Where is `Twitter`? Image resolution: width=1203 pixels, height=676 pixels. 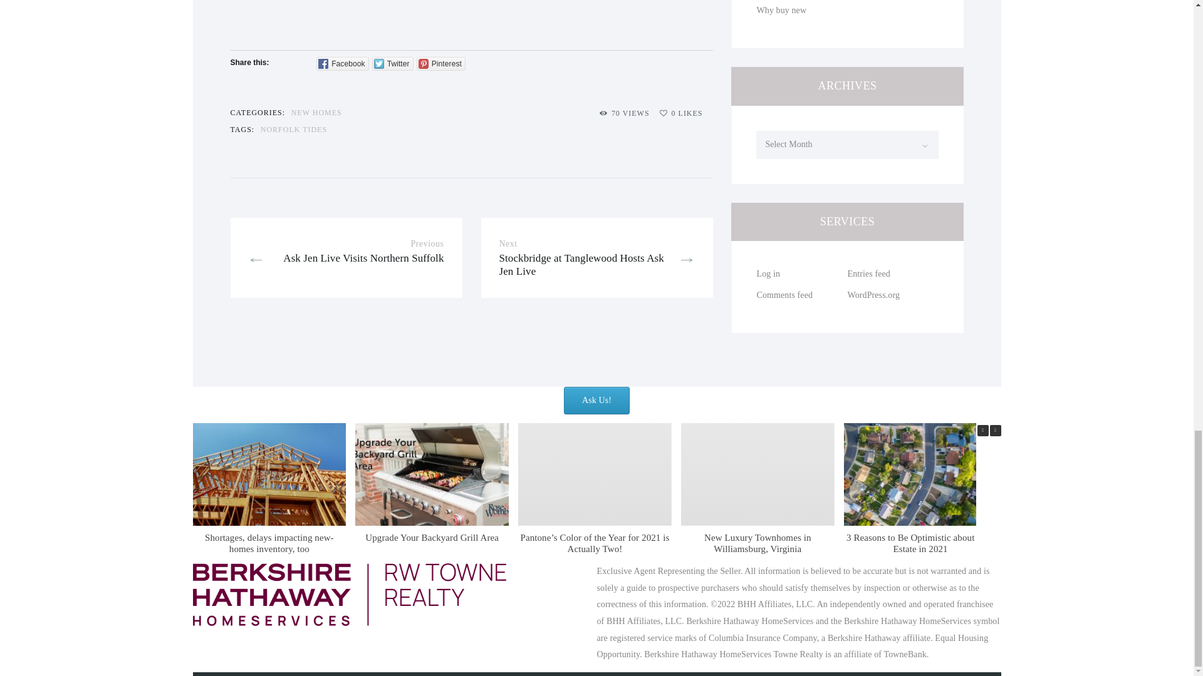 Twitter is located at coordinates (392, 64).